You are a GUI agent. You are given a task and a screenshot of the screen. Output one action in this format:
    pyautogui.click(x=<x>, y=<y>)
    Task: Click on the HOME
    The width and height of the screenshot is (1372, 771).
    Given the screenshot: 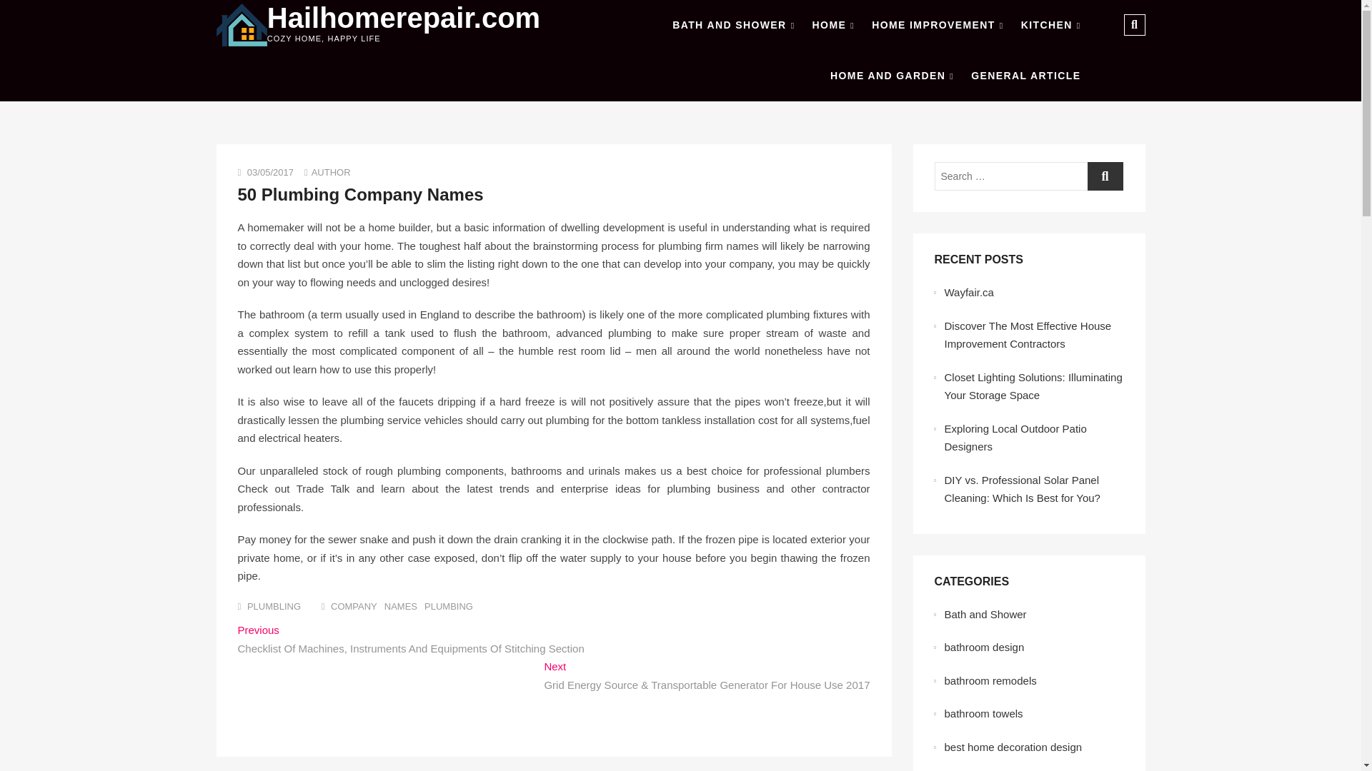 What is the action you would take?
    pyautogui.click(x=833, y=26)
    